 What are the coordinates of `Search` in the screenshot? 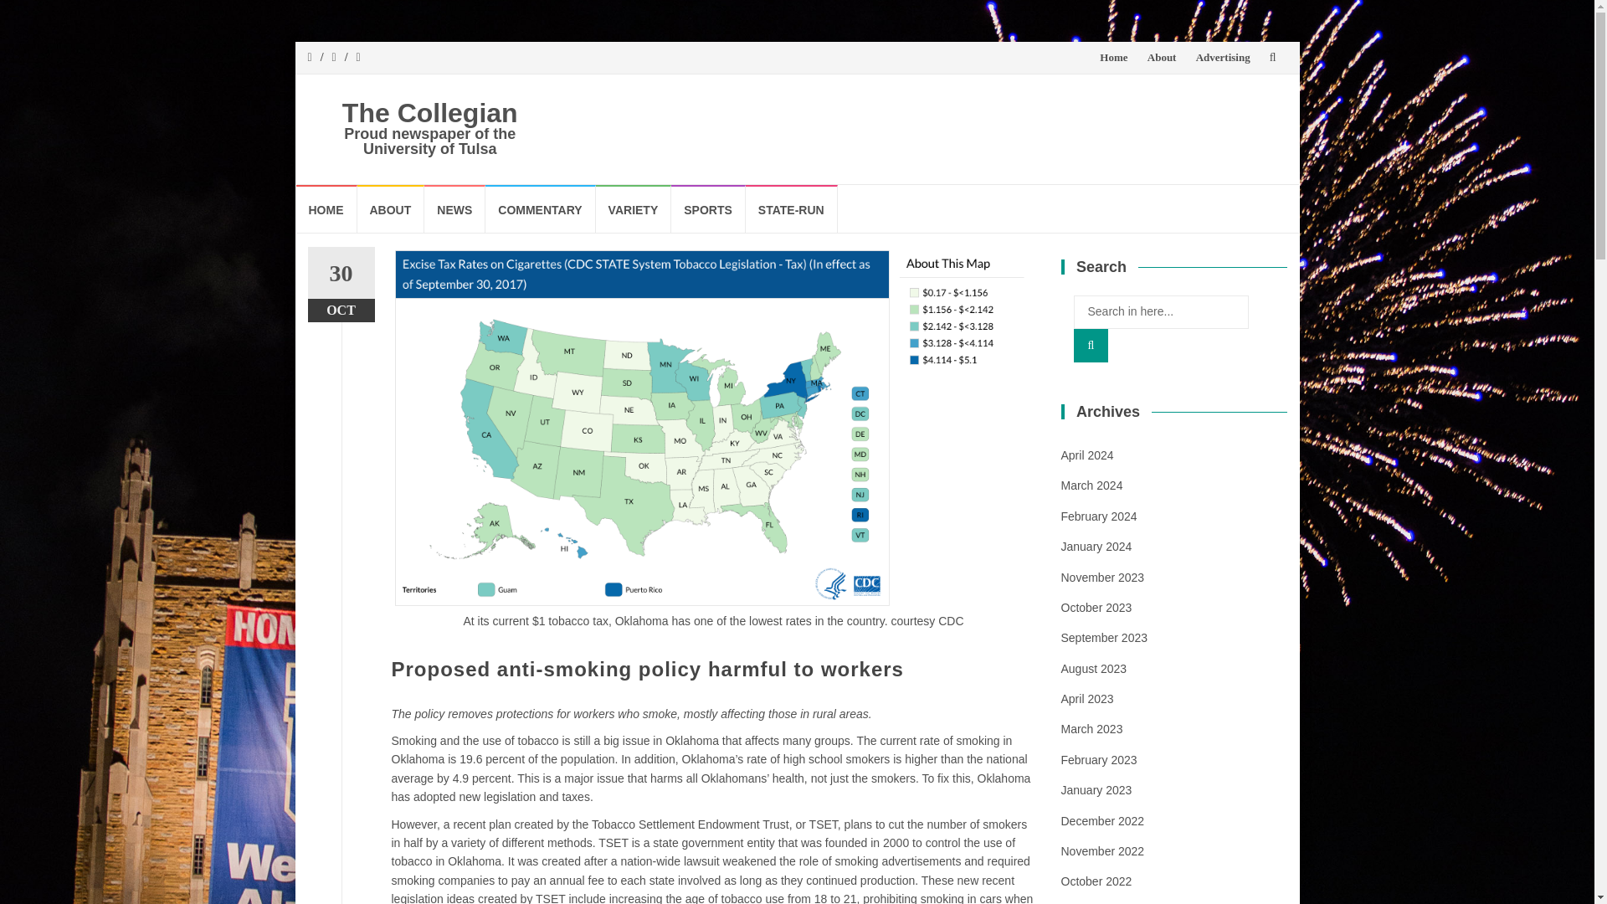 It's located at (1091, 346).